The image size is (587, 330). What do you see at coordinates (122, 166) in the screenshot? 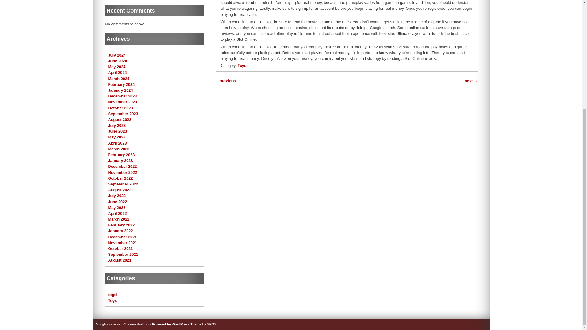
I see `December 2022` at bounding box center [122, 166].